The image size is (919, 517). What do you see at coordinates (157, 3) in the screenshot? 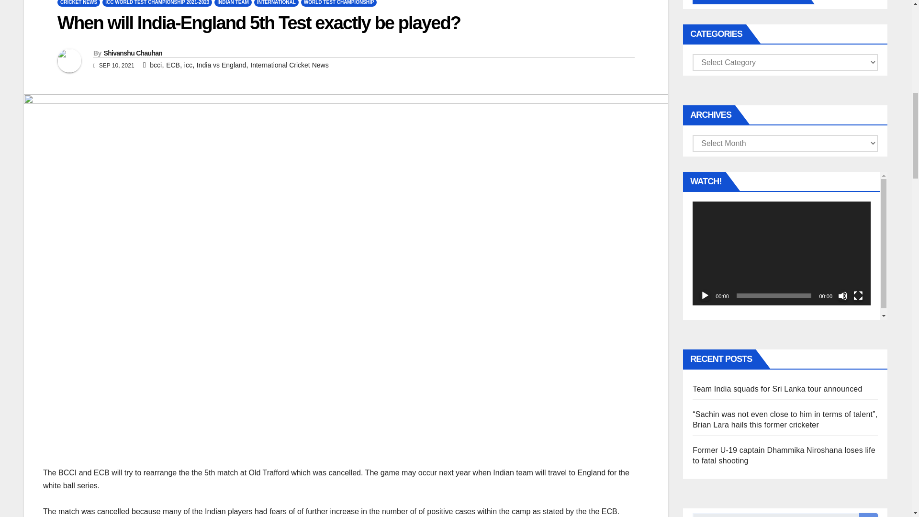
I see `ICC WORLD TEST CHAMPIONSHIP 2021-2023` at bounding box center [157, 3].